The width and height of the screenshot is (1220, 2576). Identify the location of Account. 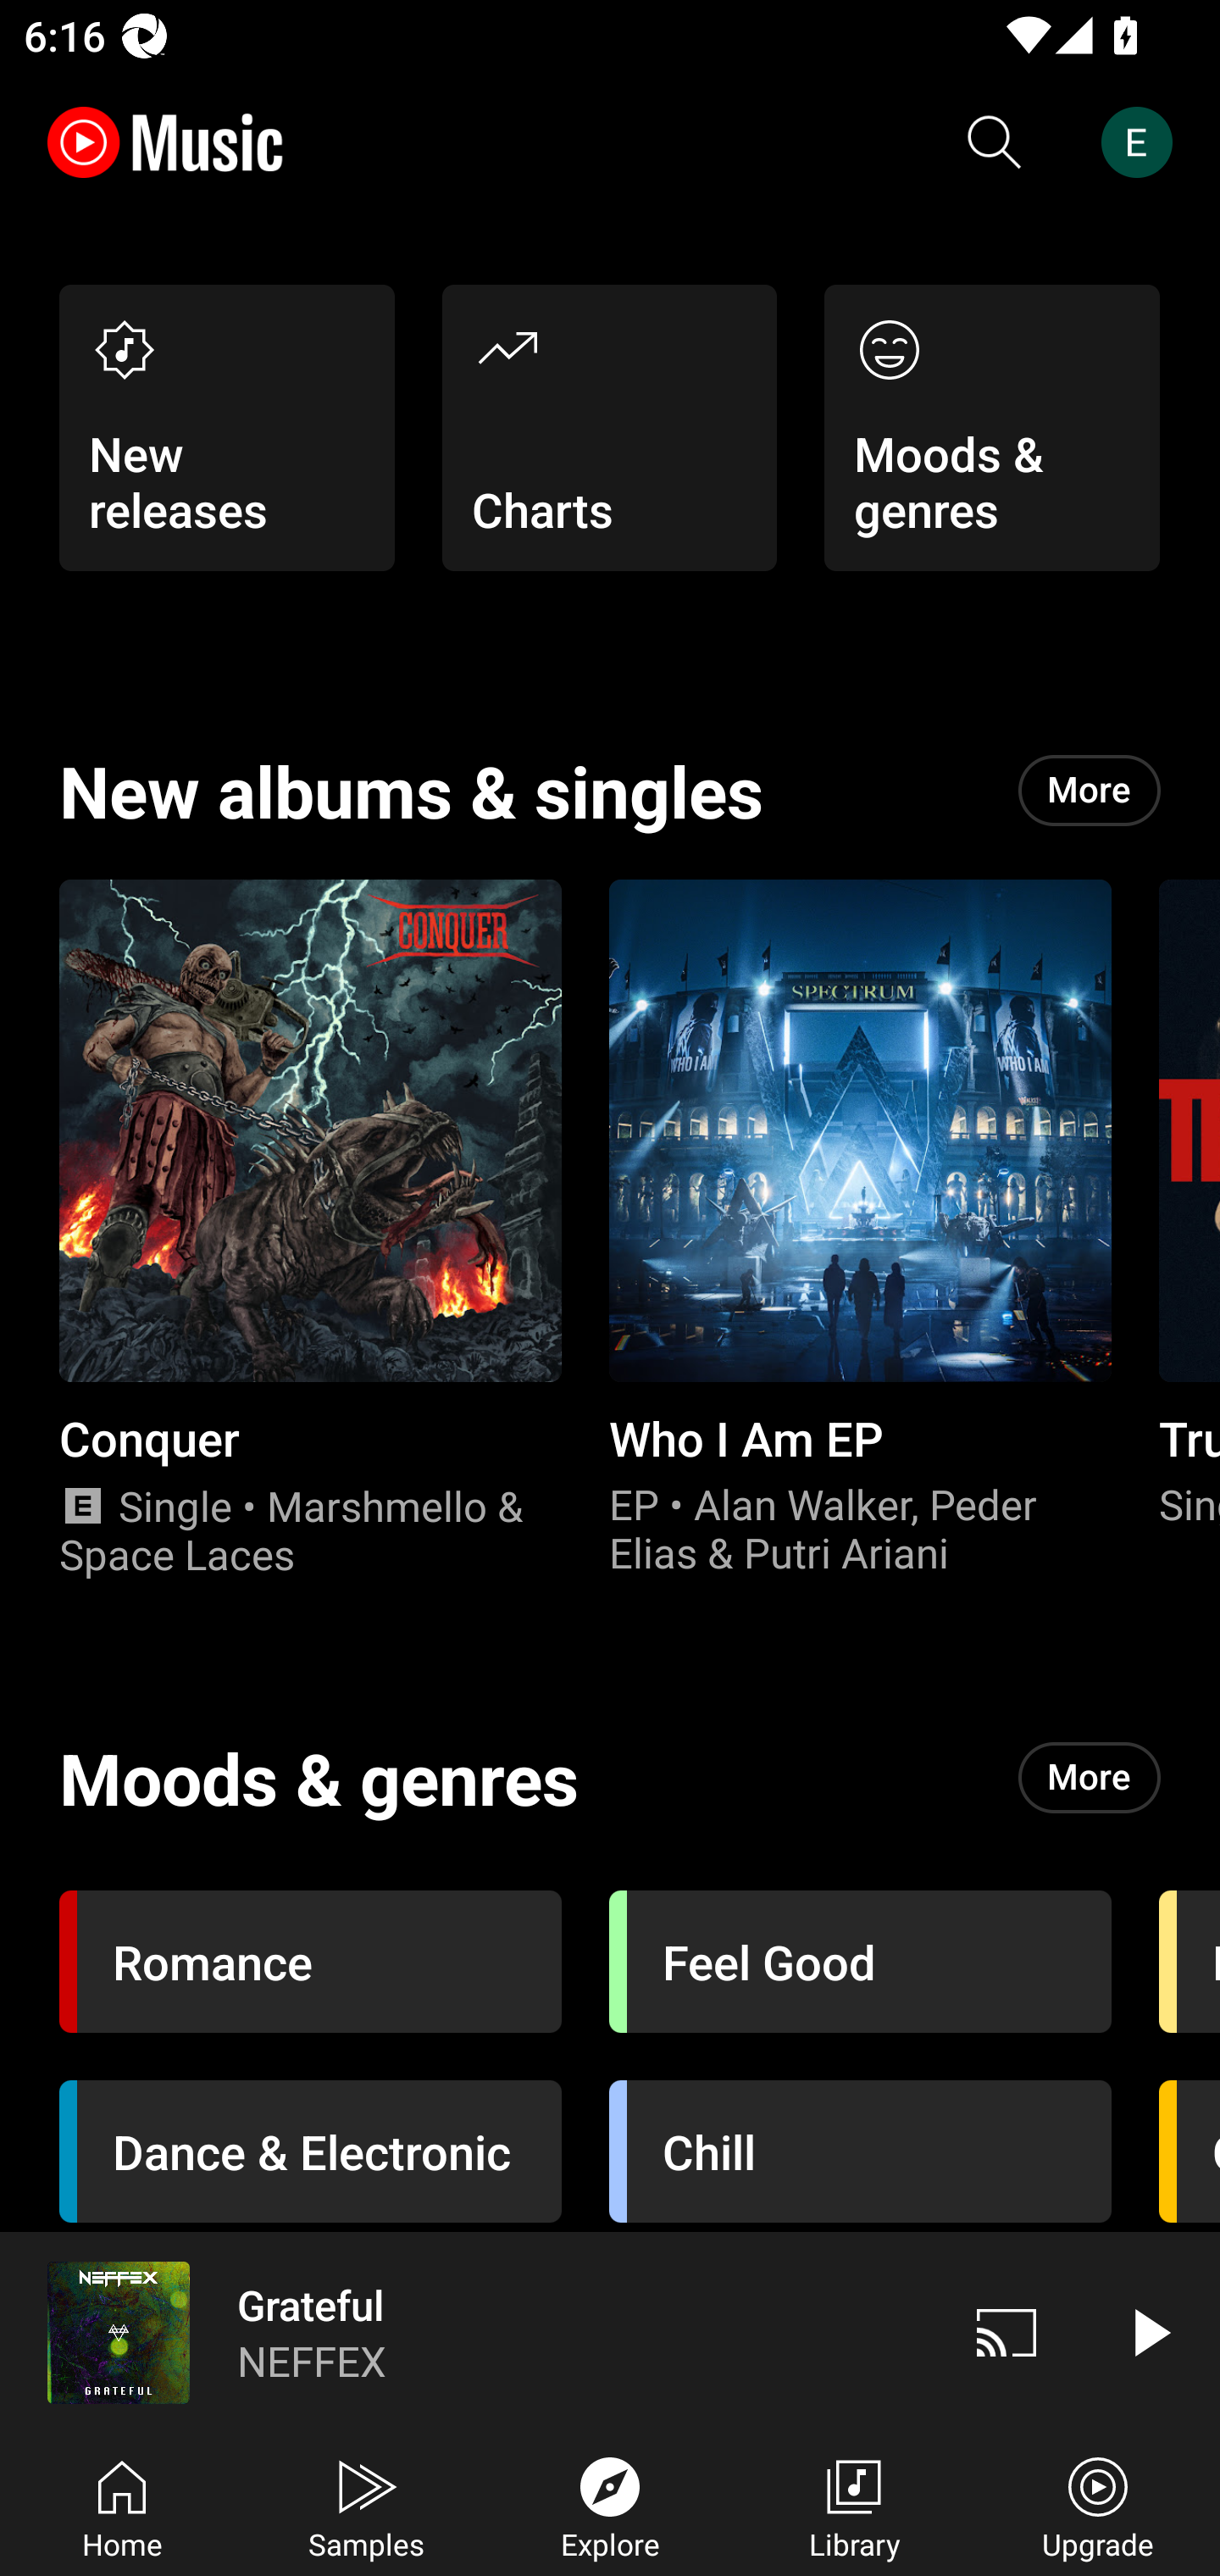
(1143, 142).